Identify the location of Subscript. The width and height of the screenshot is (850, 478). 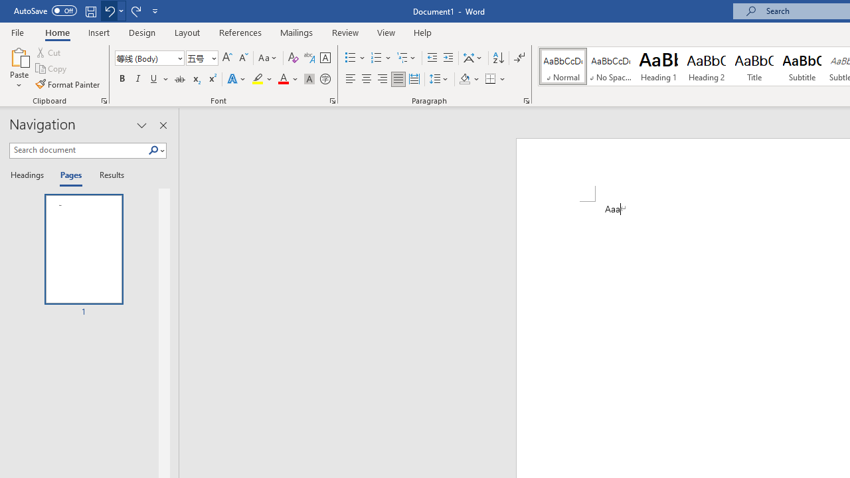
(195, 80).